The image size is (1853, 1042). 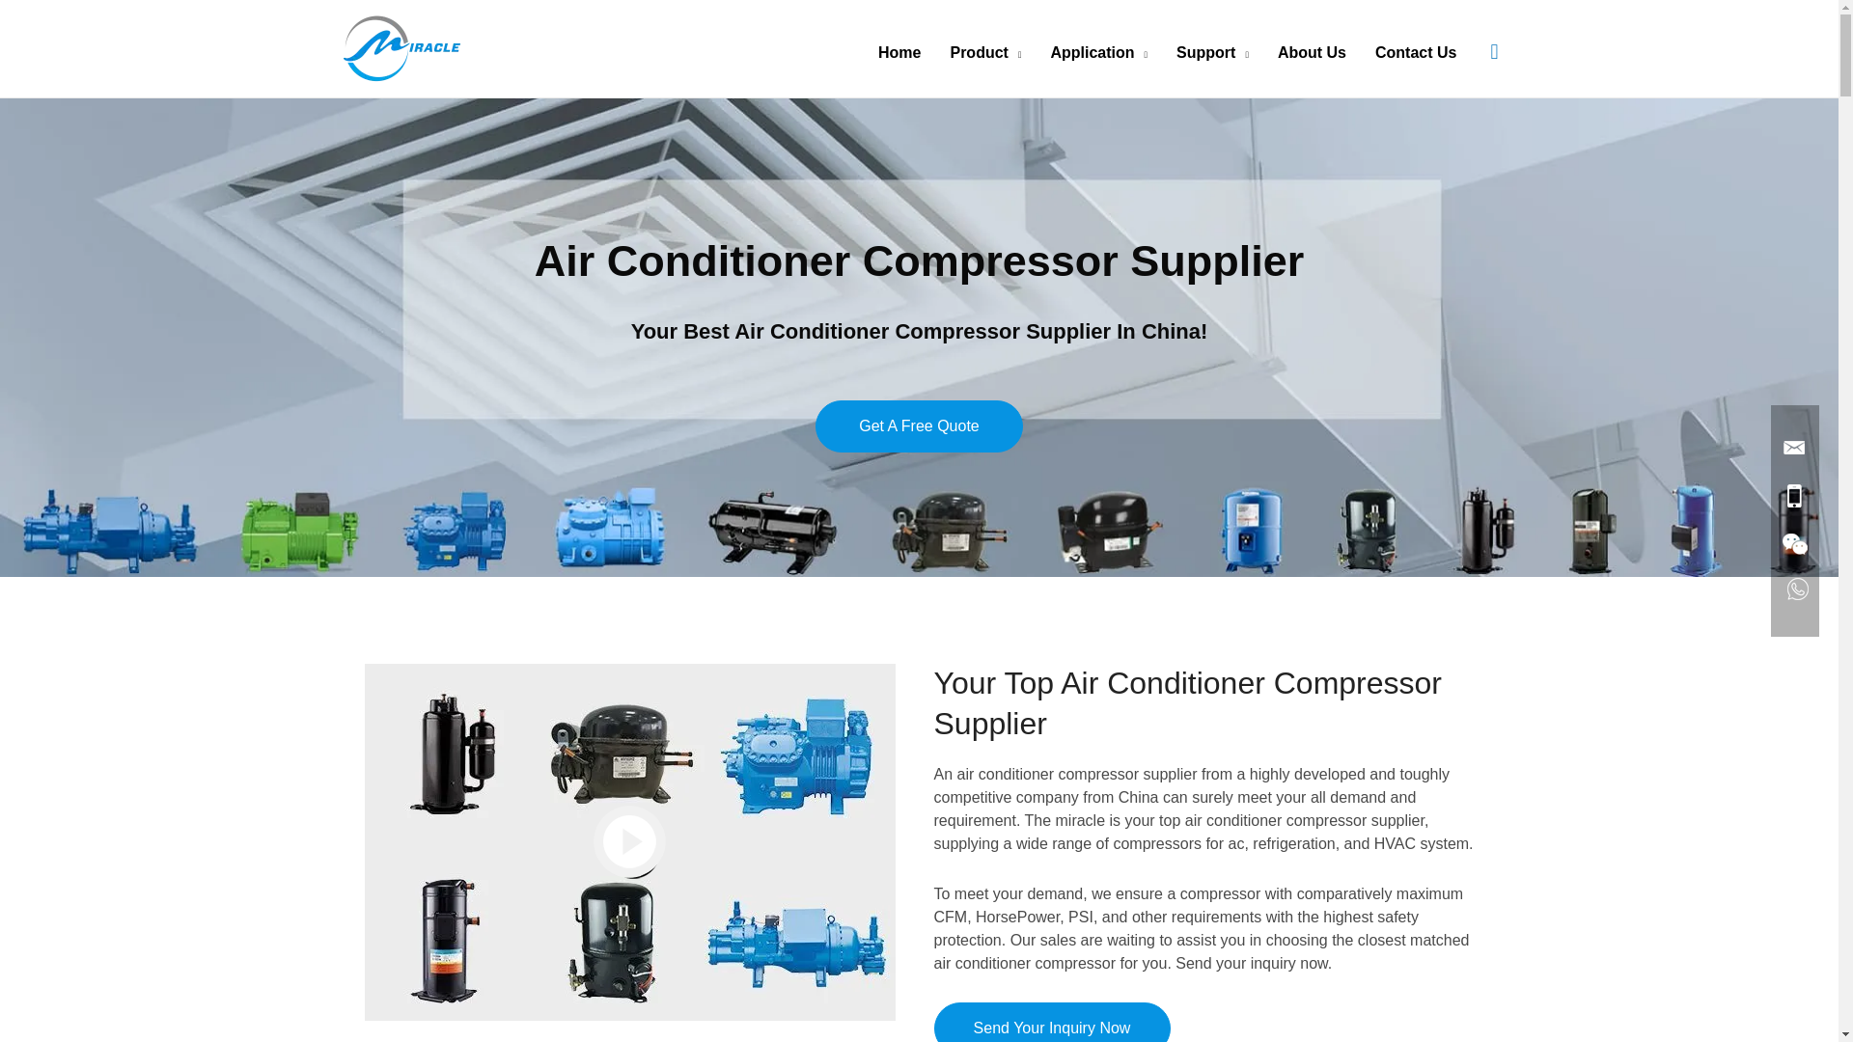 What do you see at coordinates (985, 52) in the screenshot?
I see `Product` at bounding box center [985, 52].